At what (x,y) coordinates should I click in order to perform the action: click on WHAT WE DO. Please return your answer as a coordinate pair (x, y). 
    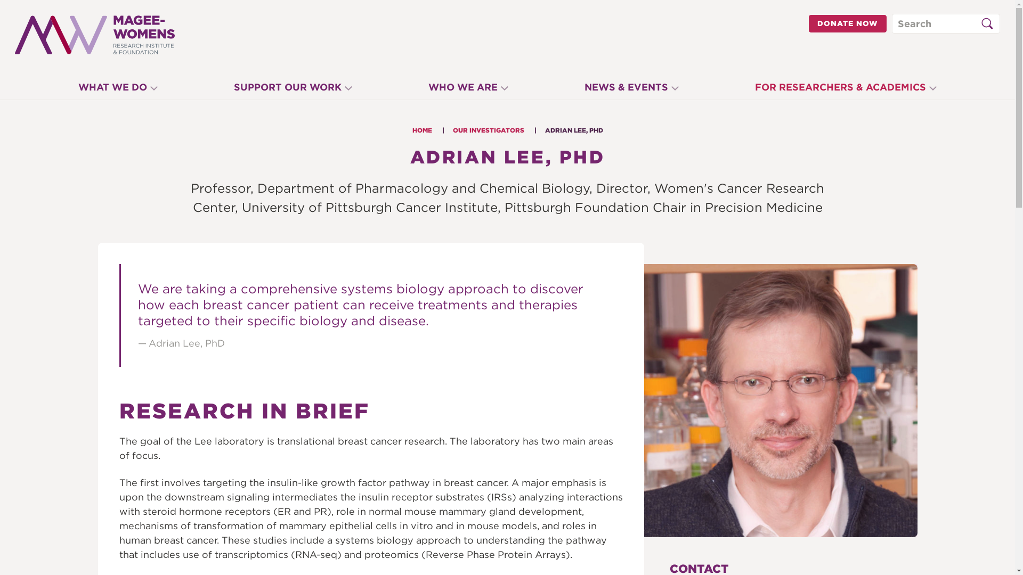
    Looking at the image, I should click on (118, 89).